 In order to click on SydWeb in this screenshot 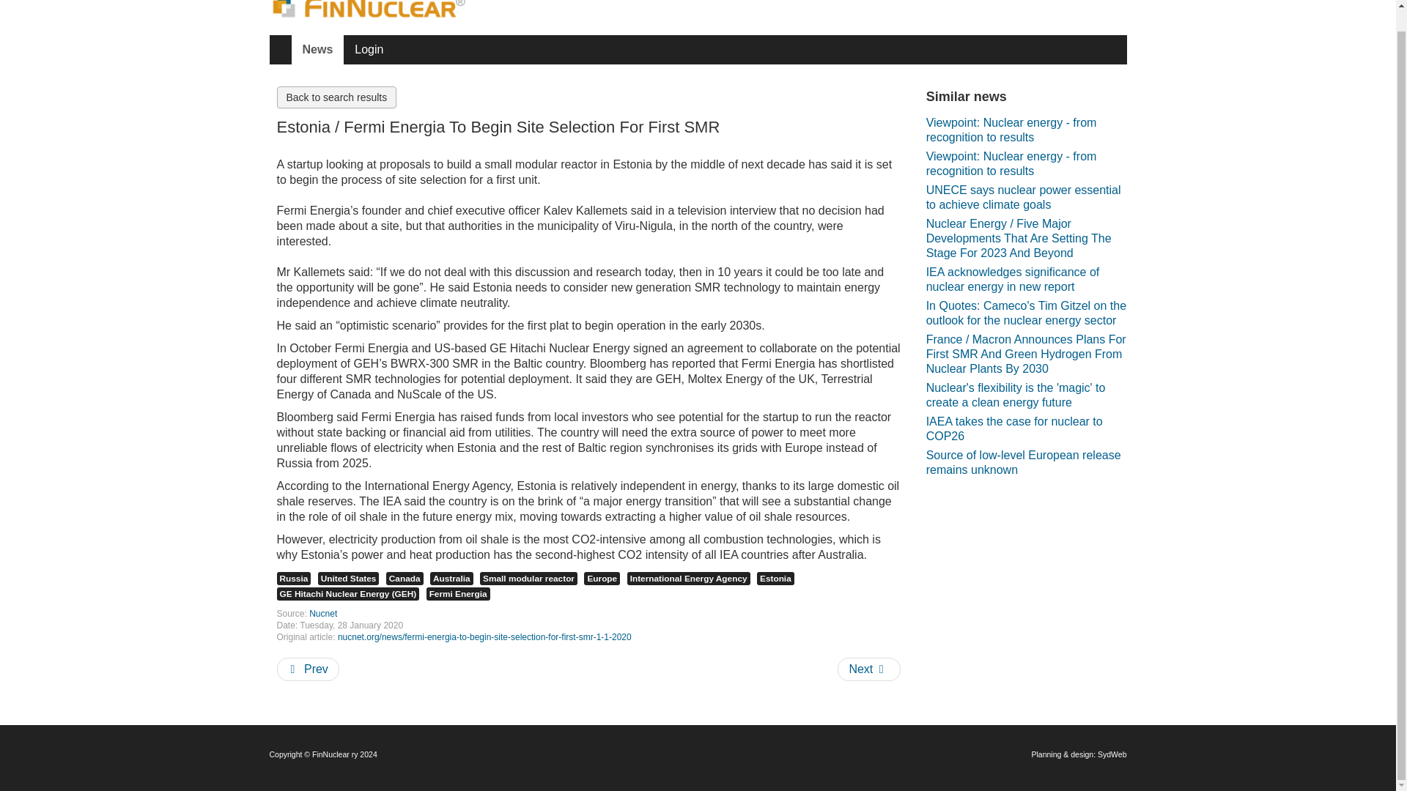, I will do `click(1112, 754)`.